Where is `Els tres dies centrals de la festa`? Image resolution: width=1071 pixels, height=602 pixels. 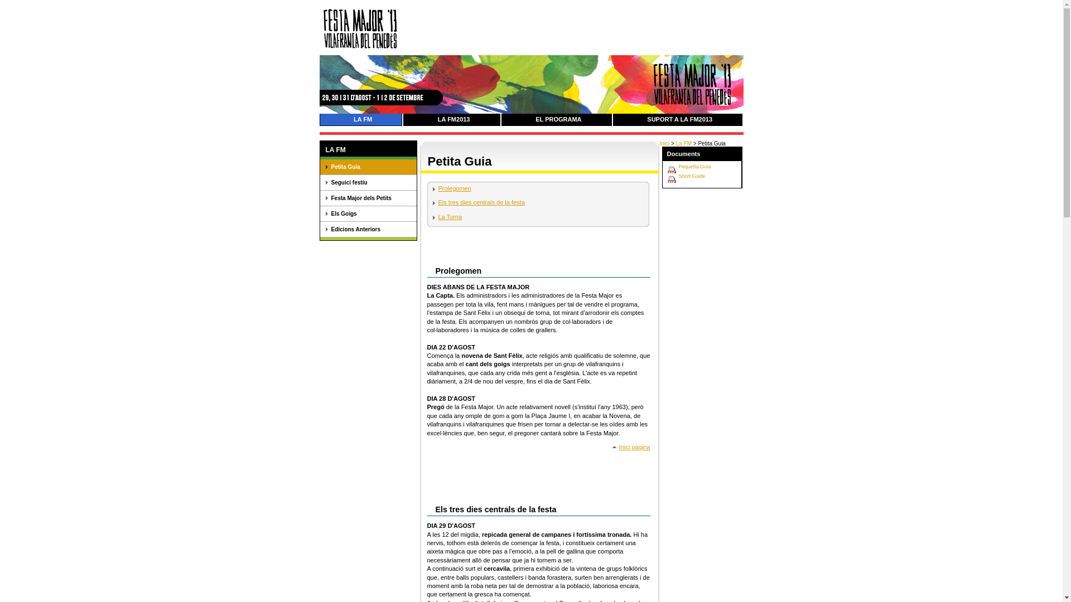
Els tres dies centrals de la festa is located at coordinates (479, 202).